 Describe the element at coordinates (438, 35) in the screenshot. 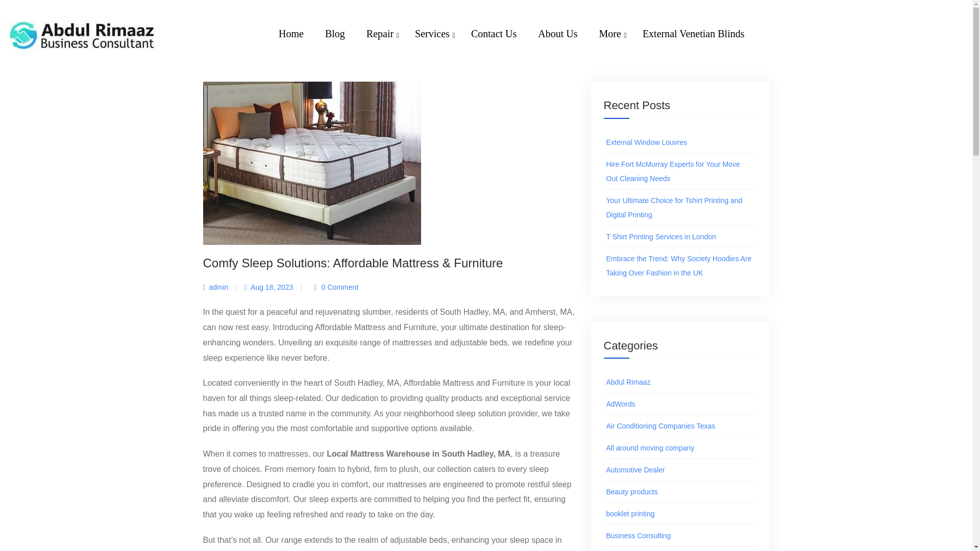

I see `Services` at that location.